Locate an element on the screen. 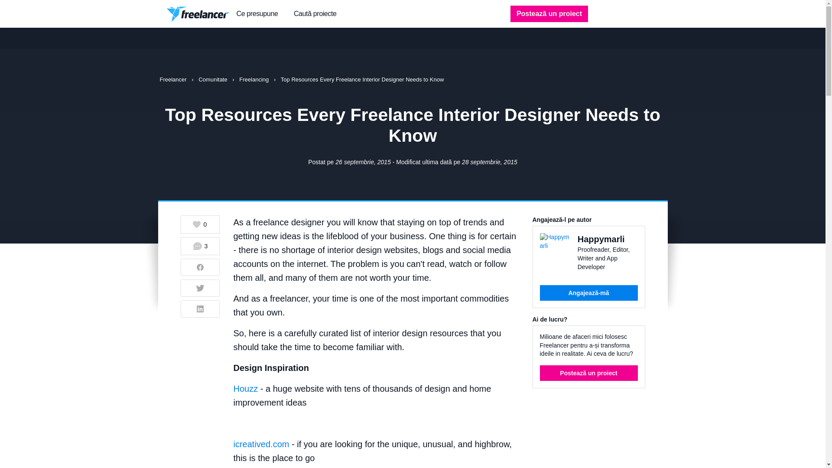  Houzz is located at coordinates (245, 388).